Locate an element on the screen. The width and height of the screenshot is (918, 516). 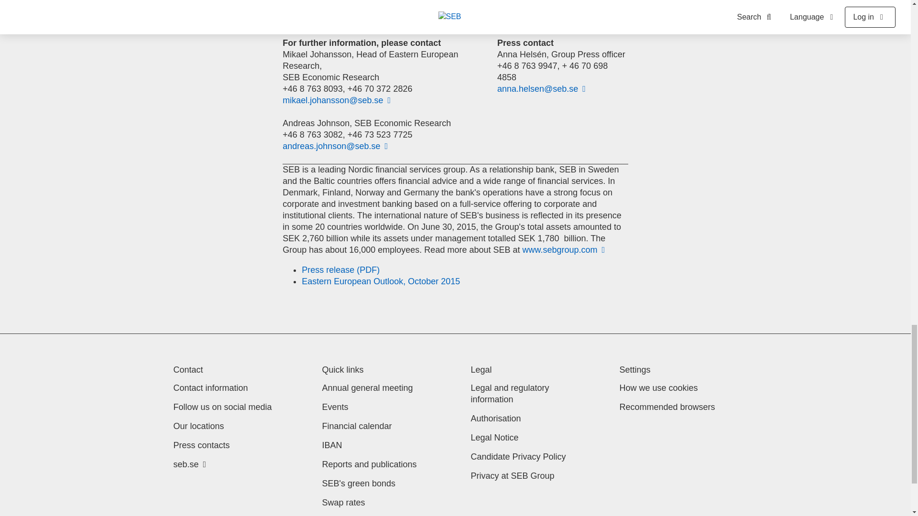
IBAN is located at coordinates (332, 445).